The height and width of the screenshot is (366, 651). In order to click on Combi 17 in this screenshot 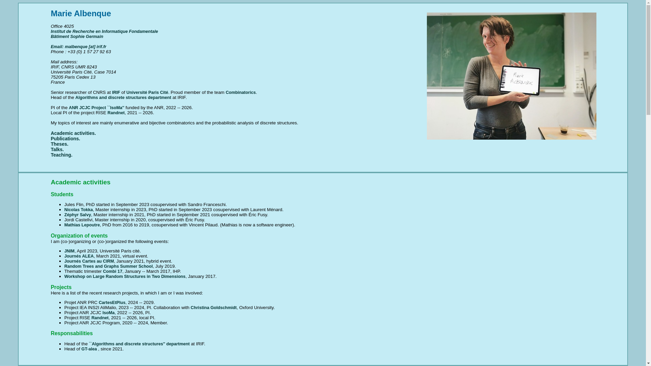, I will do `click(113, 271)`.